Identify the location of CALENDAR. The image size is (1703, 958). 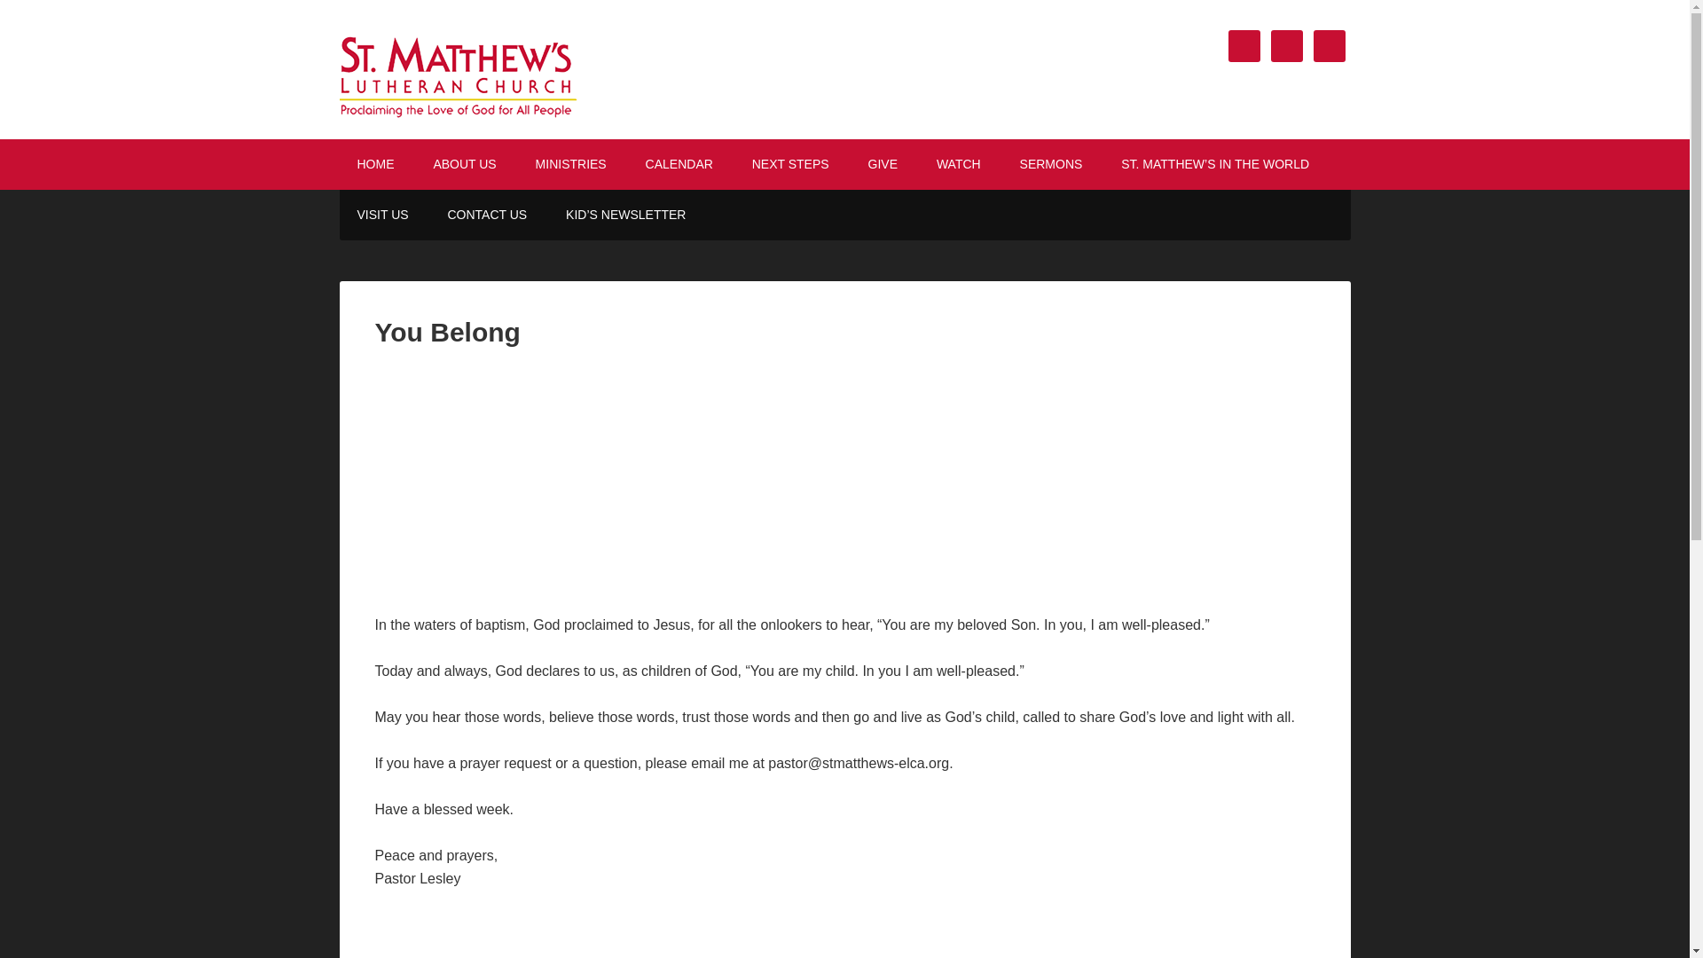
(679, 163).